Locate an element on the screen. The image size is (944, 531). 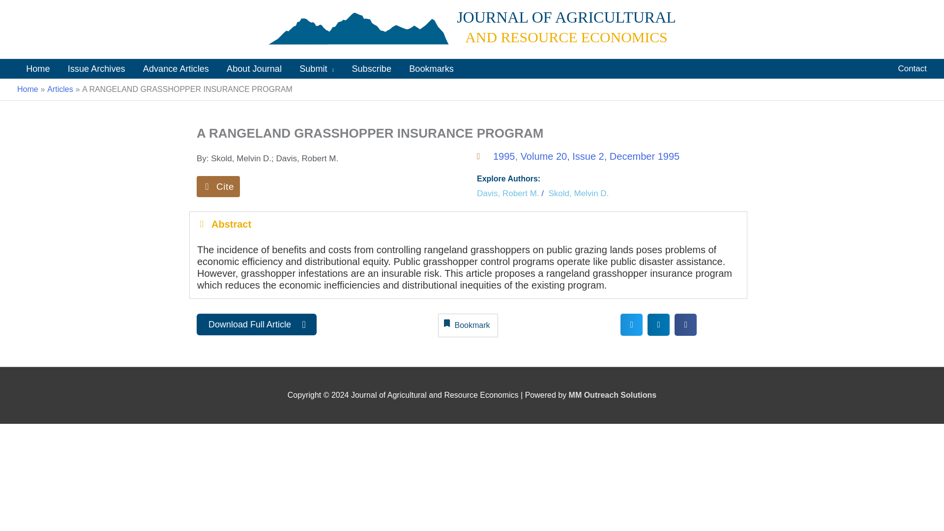
JOURNAL OF AGRICULTURAL is located at coordinates (566, 17).